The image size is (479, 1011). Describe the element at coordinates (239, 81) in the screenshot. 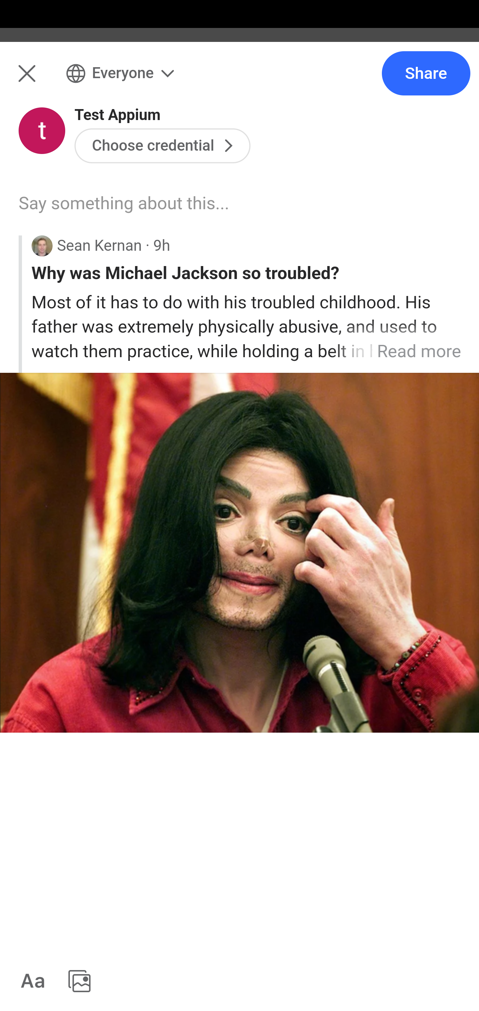

I see `Me Following Search Add` at that location.